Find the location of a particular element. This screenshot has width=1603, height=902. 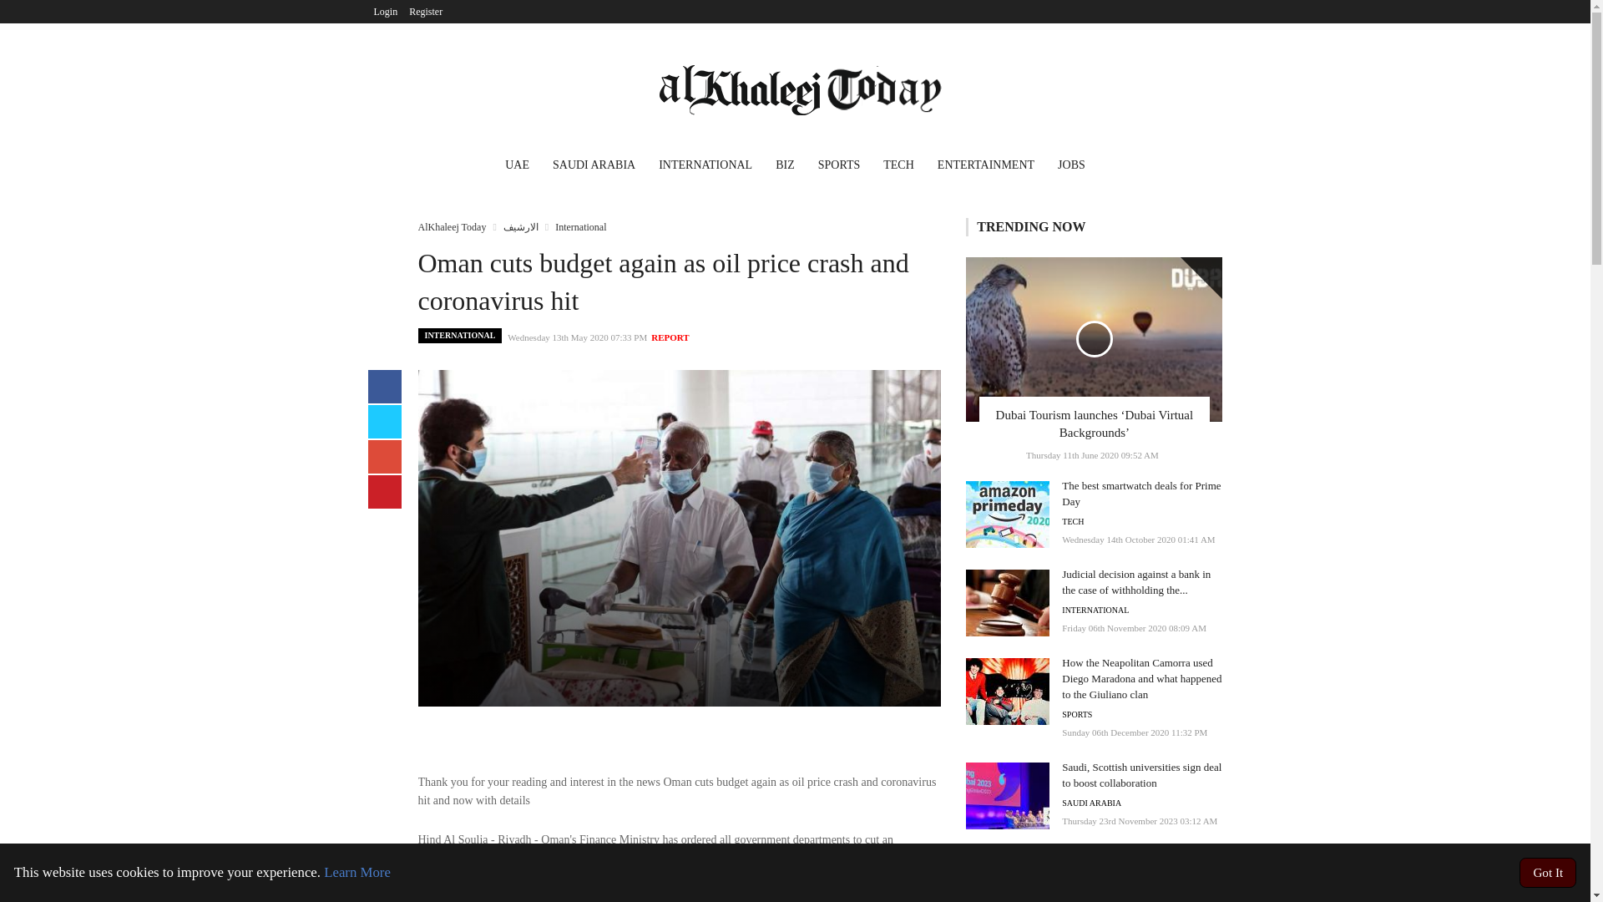

BIZ is located at coordinates (785, 167).